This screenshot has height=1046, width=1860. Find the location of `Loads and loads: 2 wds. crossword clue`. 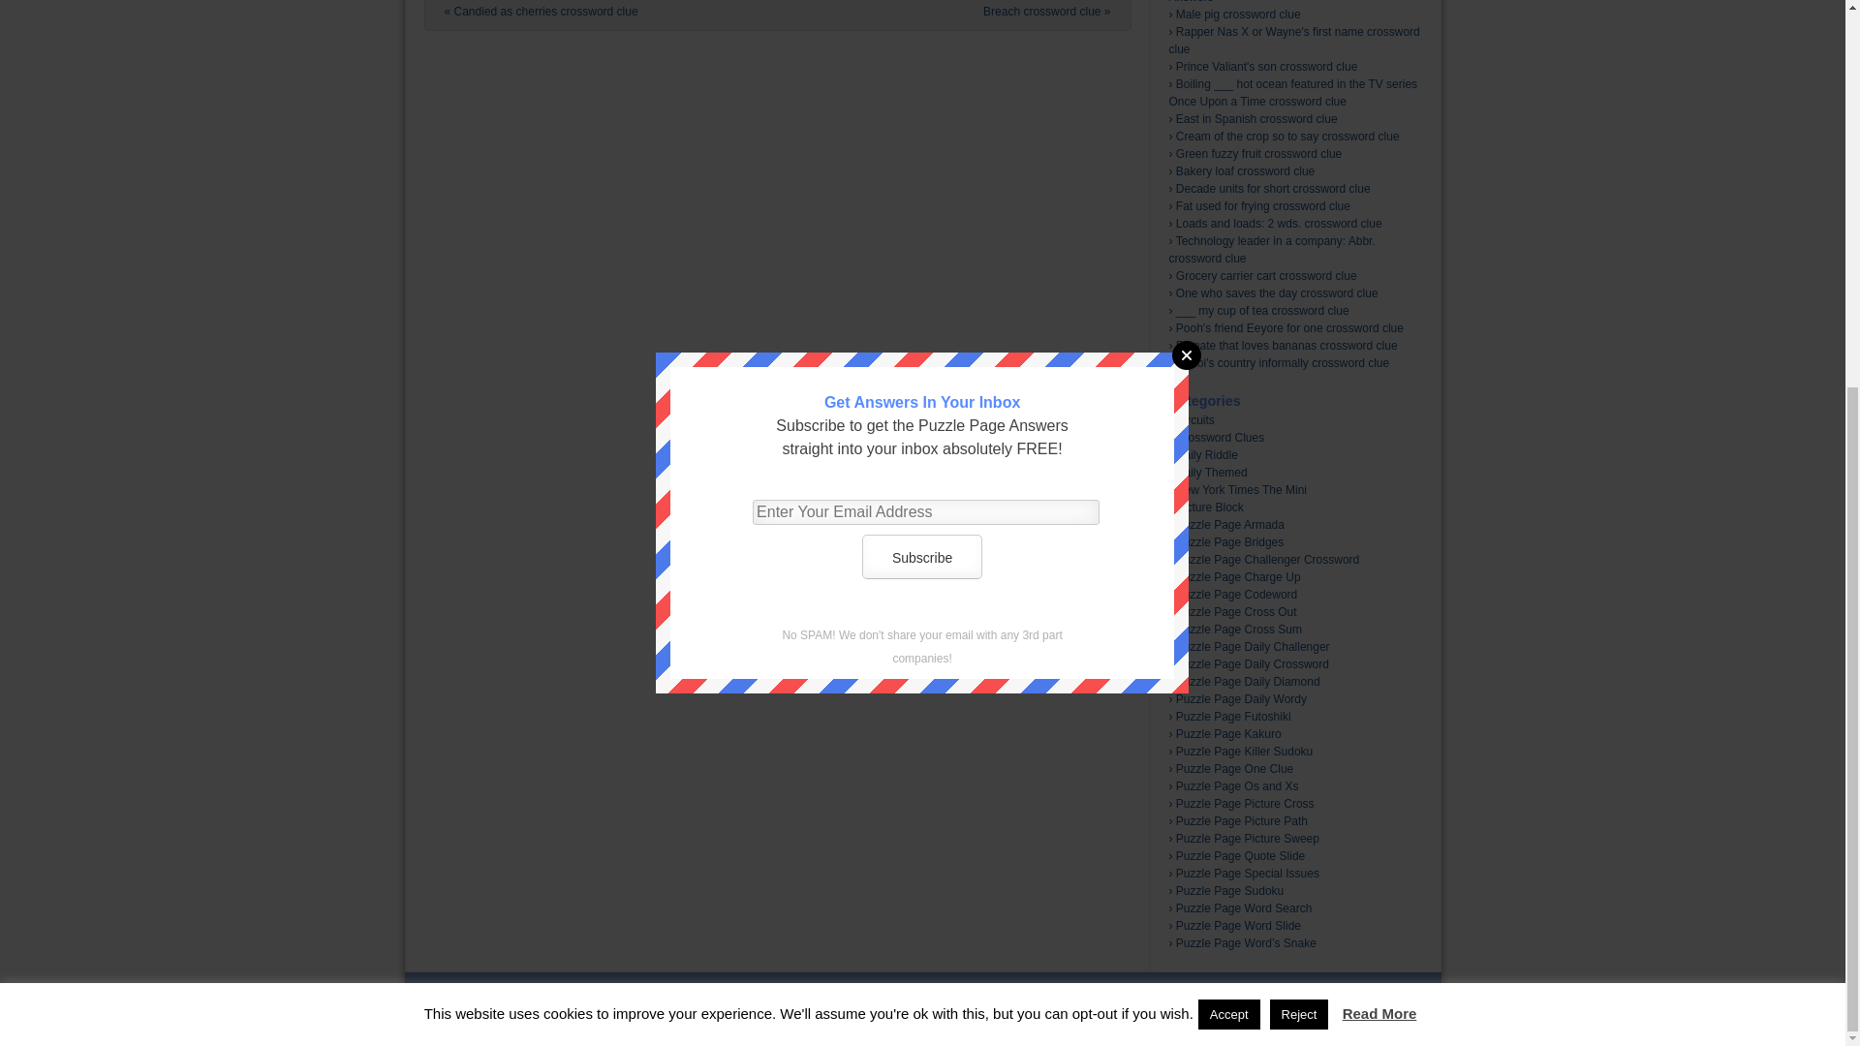

Loads and loads: 2 wds. crossword clue is located at coordinates (1279, 223).